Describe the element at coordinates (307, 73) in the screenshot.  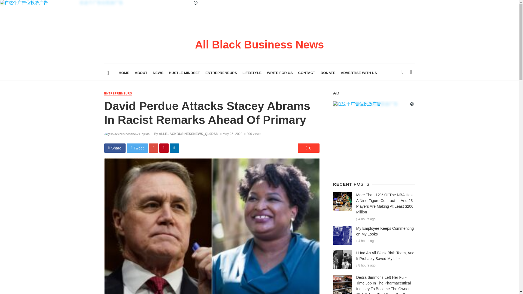
I see `CONTACT` at that location.